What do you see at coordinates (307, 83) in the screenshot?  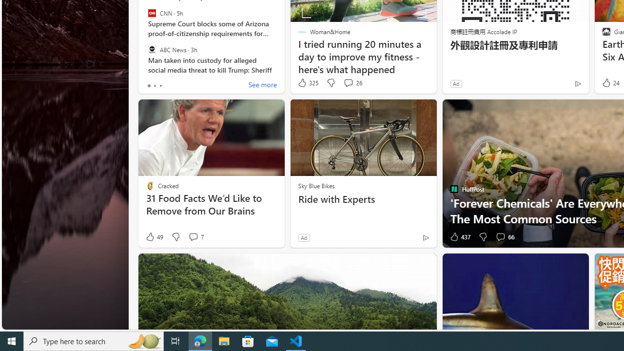 I see `325 Like` at bounding box center [307, 83].